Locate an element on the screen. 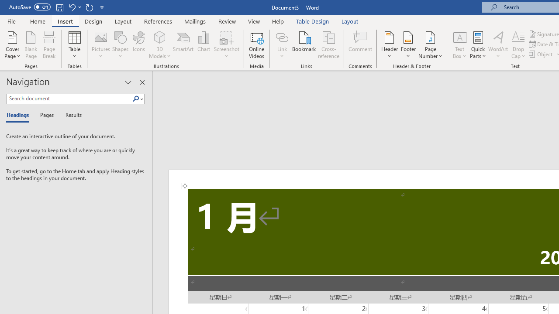 This screenshot has width=559, height=314. Cover Page is located at coordinates (12, 44).